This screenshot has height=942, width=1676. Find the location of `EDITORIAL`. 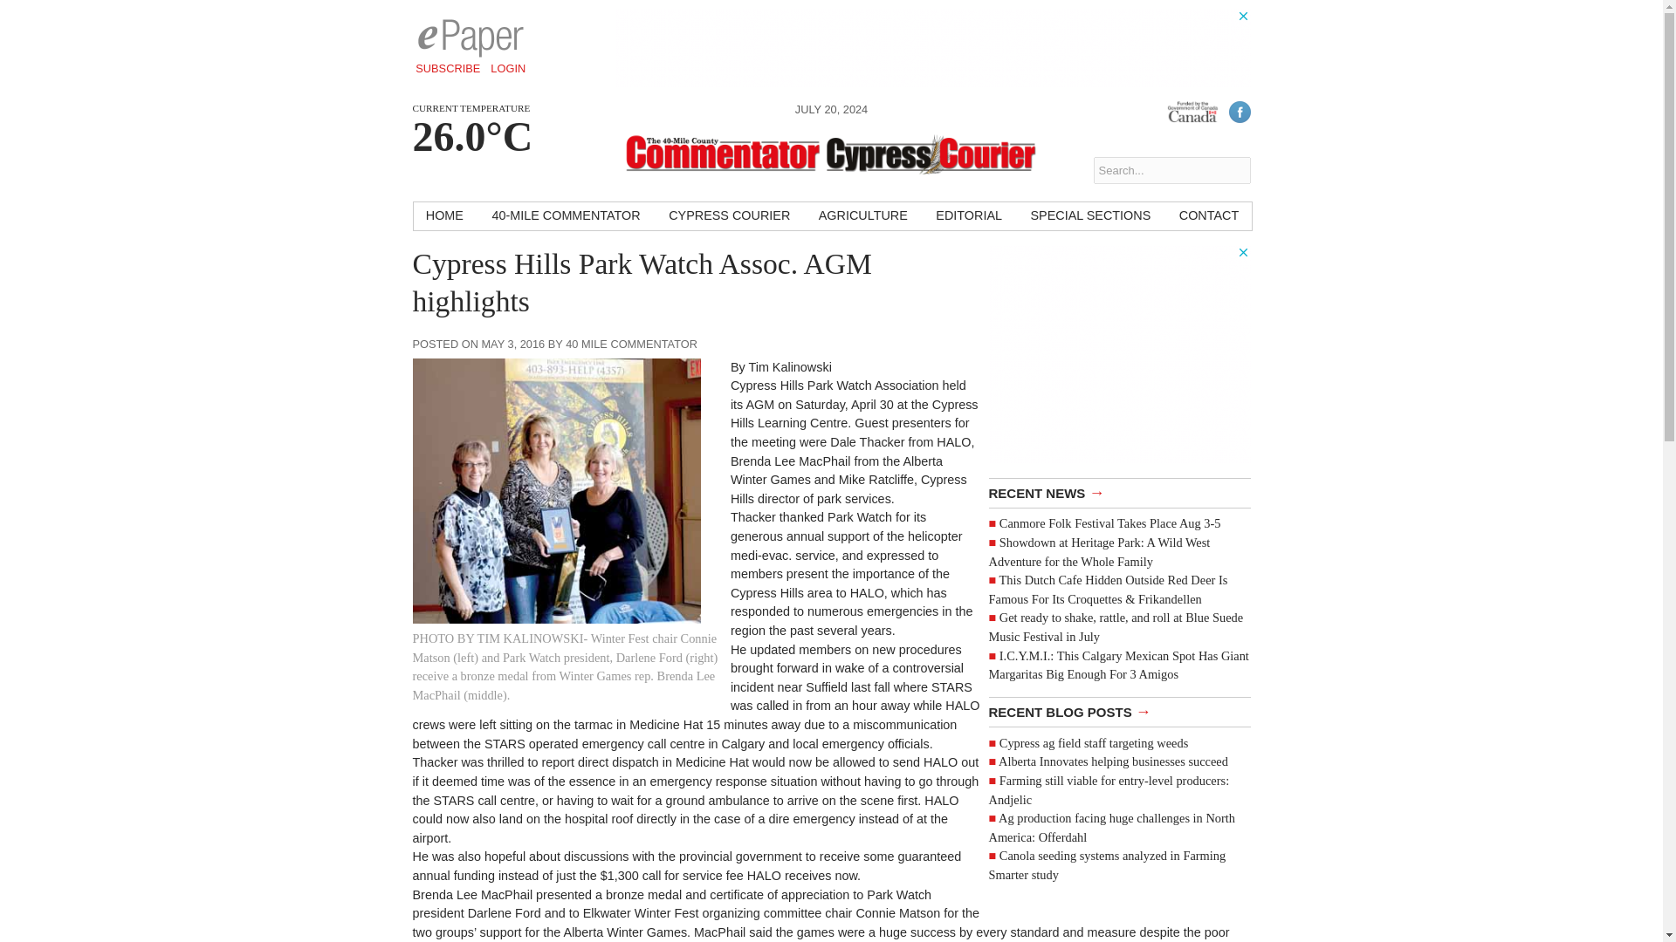

EDITORIAL is located at coordinates (968, 216).